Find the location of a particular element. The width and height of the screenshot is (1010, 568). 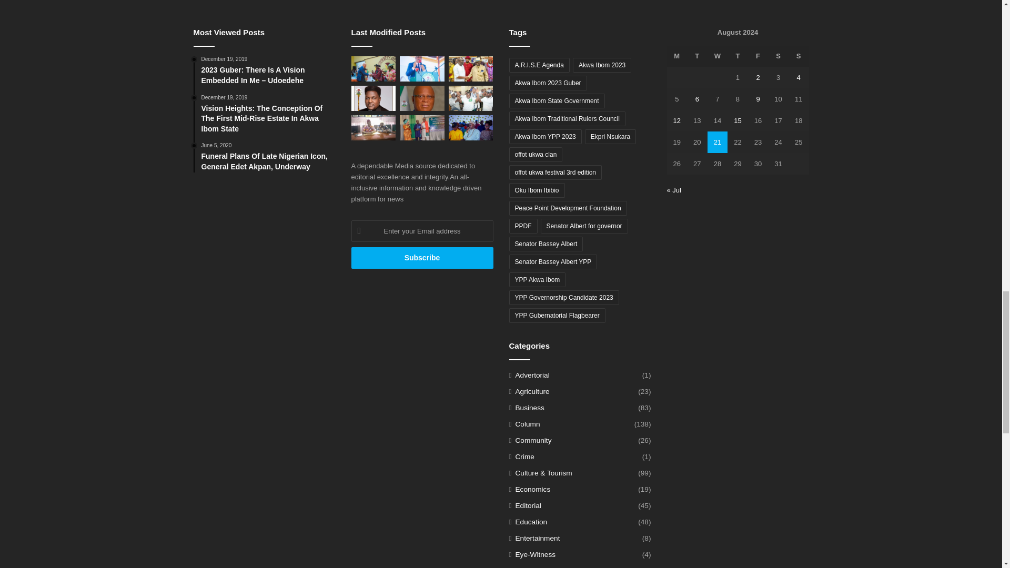

Tuesday is located at coordinates (697, 56).